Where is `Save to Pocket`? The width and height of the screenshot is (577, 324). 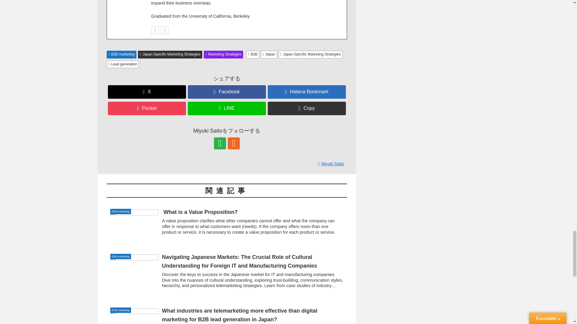
Save to Pocket is located at coordinates (147, 109).